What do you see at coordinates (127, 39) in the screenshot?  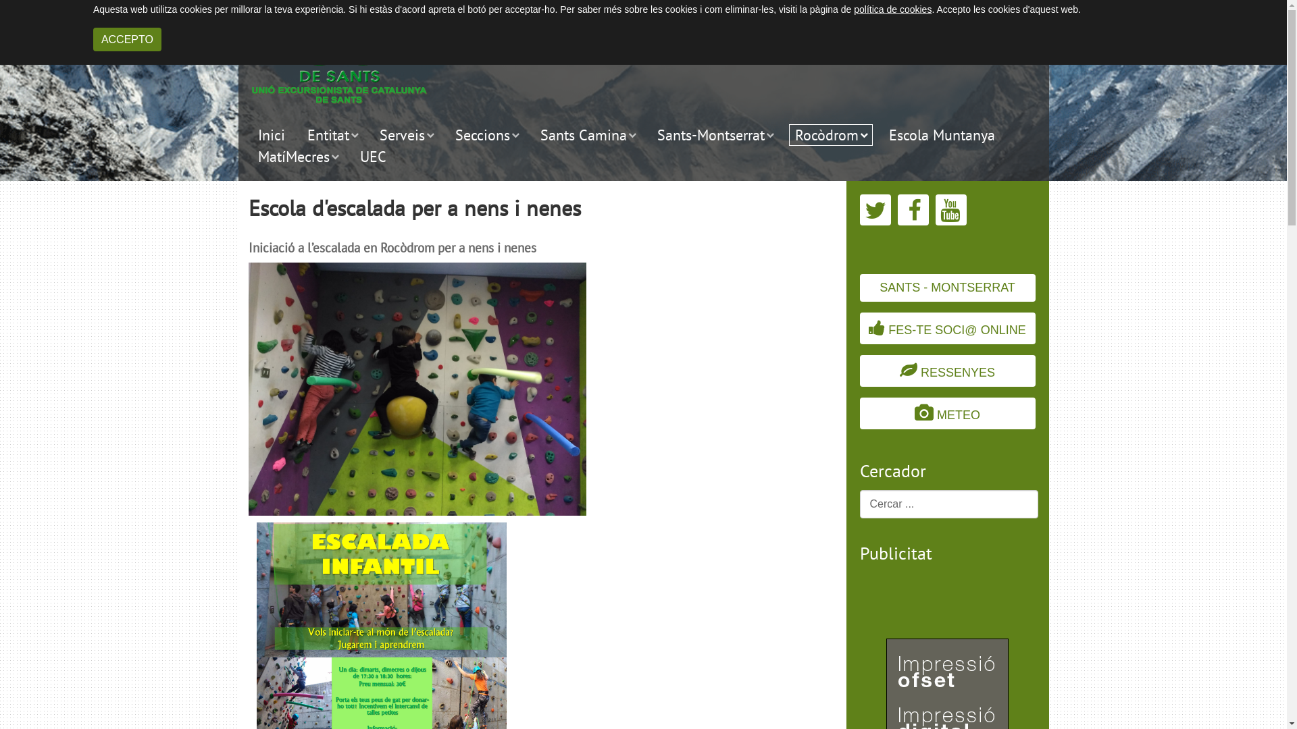 I see `ACCEPTO` at bounding box center [127, 39].